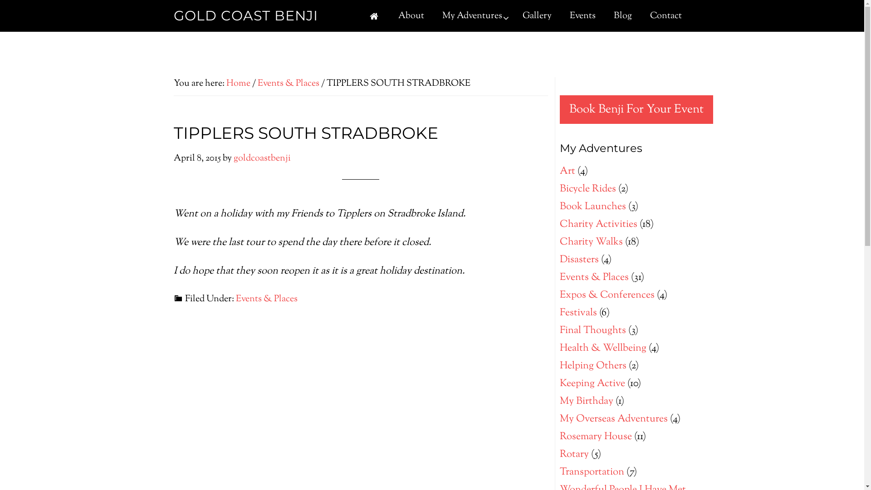  Describe the element at coordinates (622, 16) in the screenshot. I see `Blog` at that location.